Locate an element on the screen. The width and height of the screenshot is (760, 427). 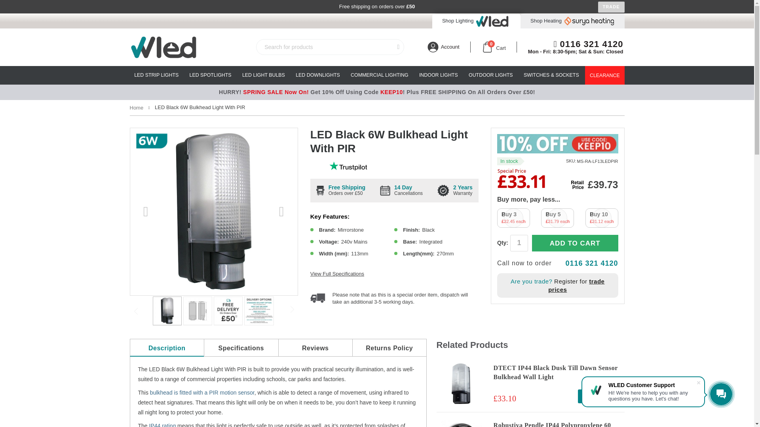
Shop Heating is located at coordinates (602, 218).